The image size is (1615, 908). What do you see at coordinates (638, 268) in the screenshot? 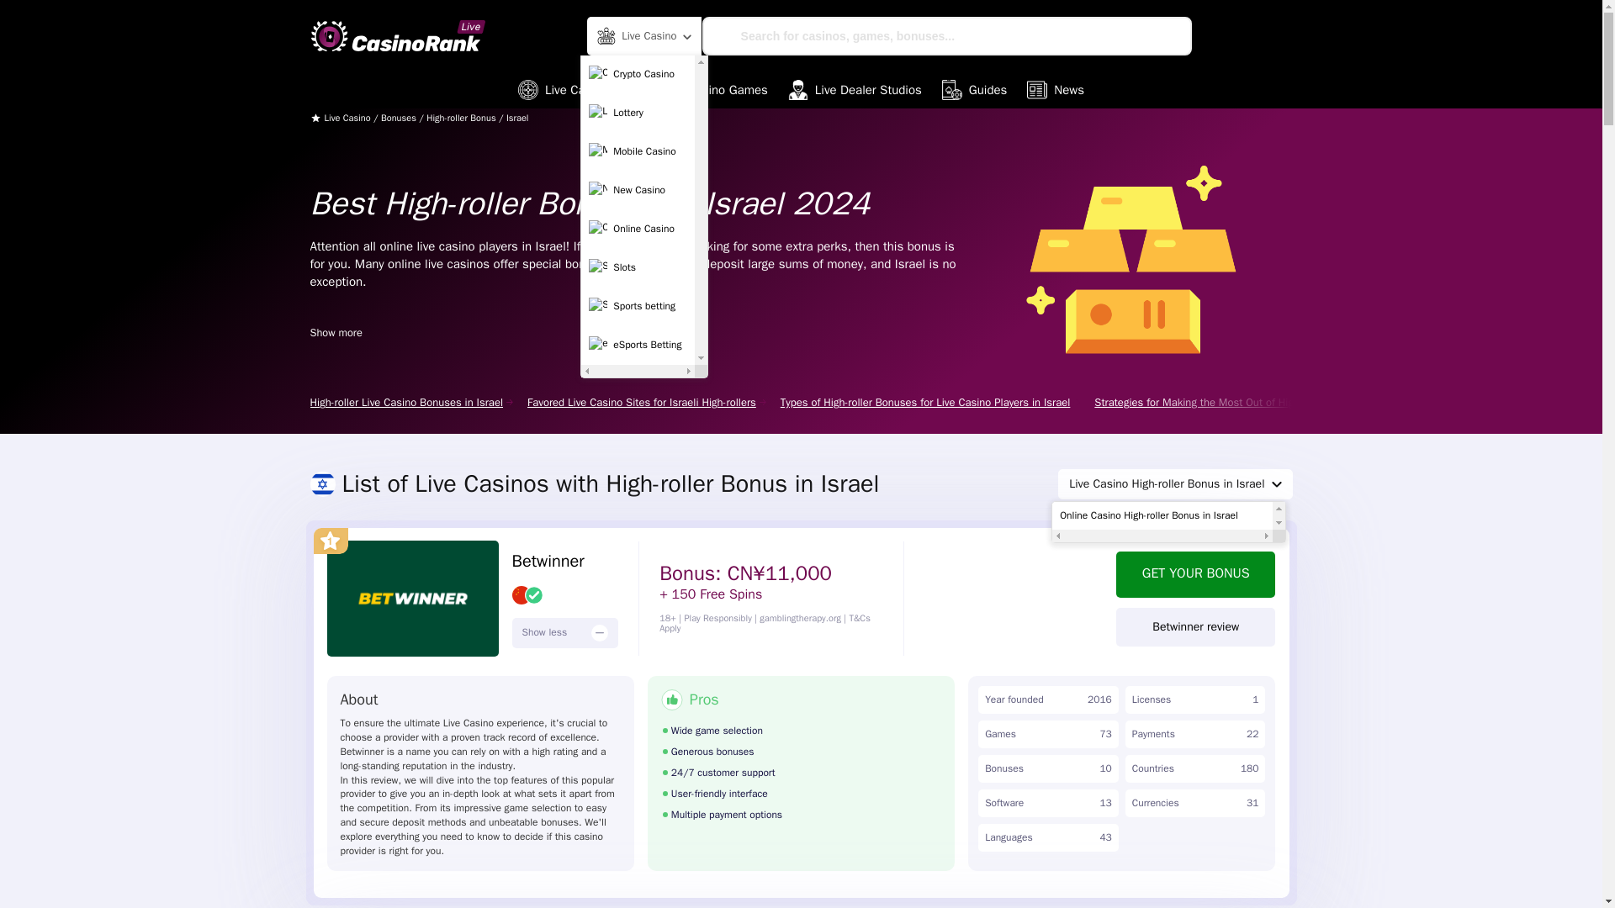
I see `Slots` at bounding box center [638, 268].